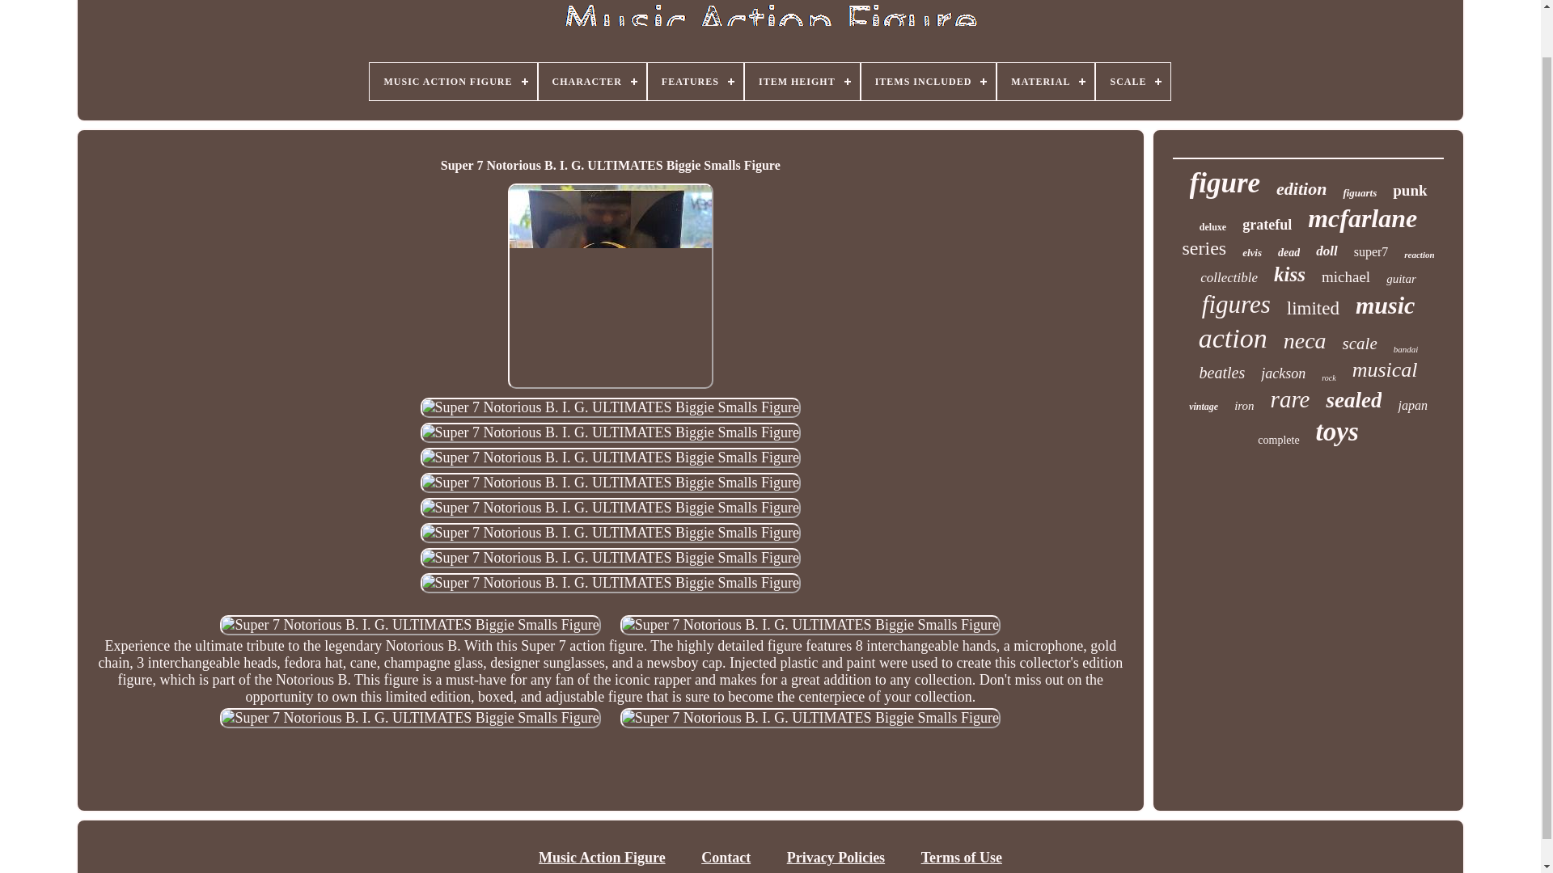 The height and width of the screenshot is (873, 1553). What do you see at coordinates (810, 718) in the screenshot?
I see `Super 7 Notorious B. I. G. ULTIMATES Biggie Smalls Figure` at bounding box center [810, 718].